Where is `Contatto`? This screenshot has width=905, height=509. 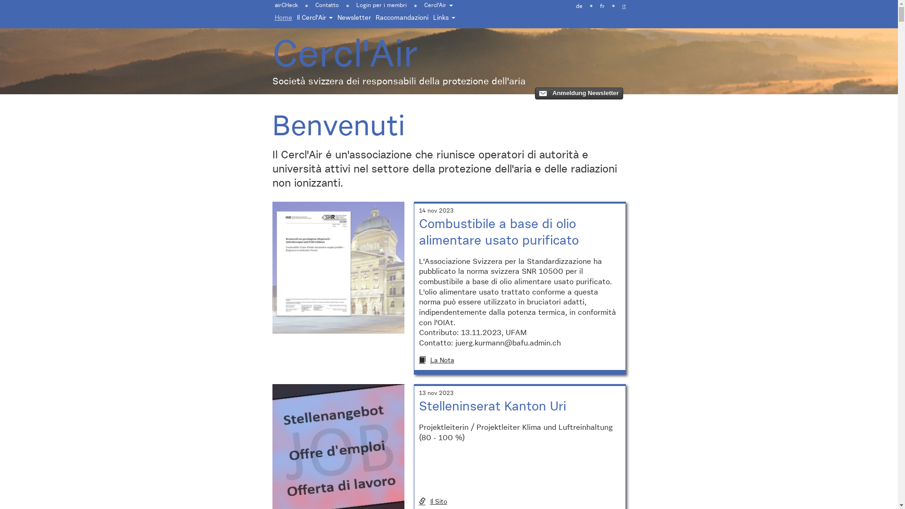 Contatto is located at coordinates (327, 5).